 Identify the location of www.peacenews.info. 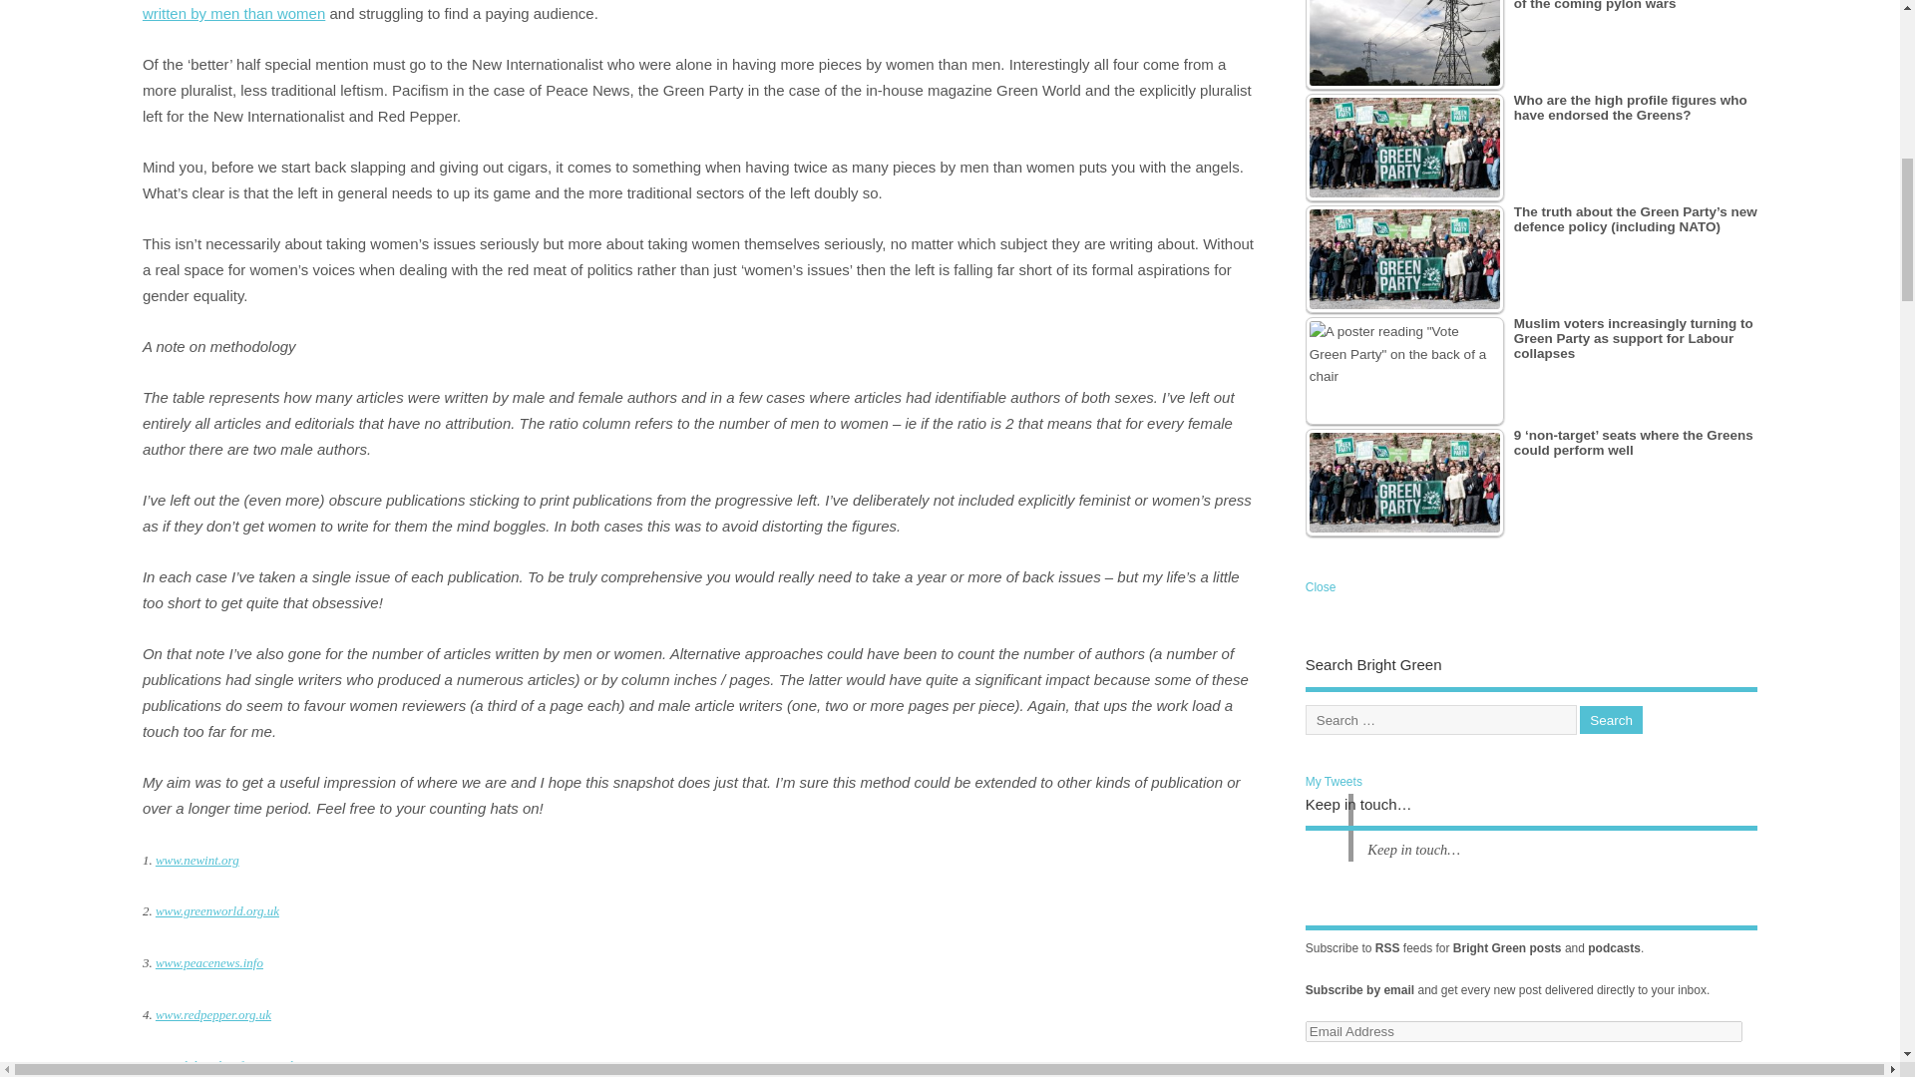
(209, 962).